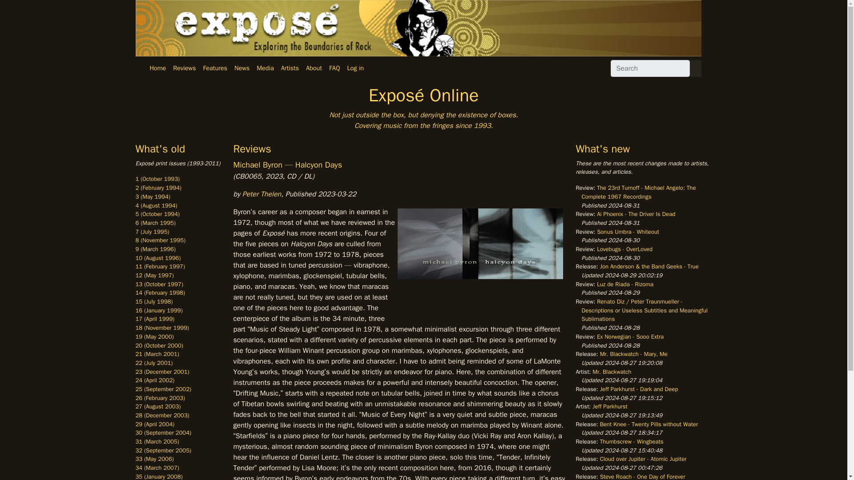 This screenshot has width=854, height=480. Describe the element at coordinates (242, 68) in the screenshot. I see `News` at that location.